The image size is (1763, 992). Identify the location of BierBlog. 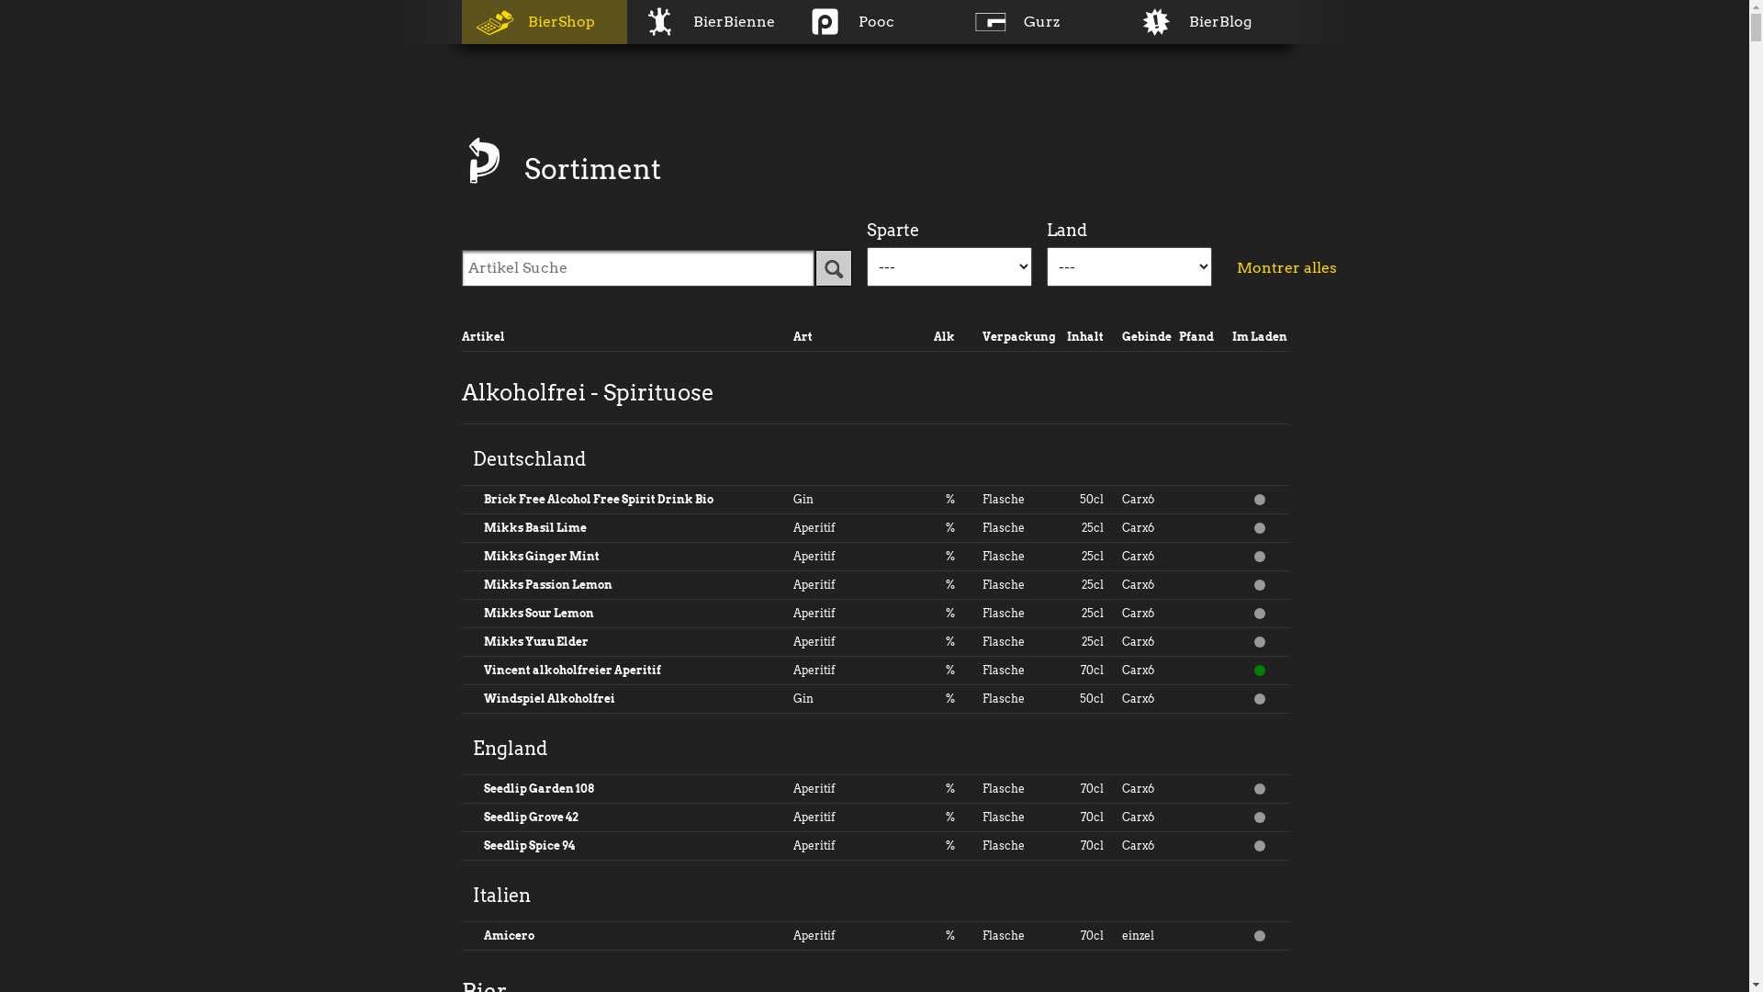
(1205, 22).